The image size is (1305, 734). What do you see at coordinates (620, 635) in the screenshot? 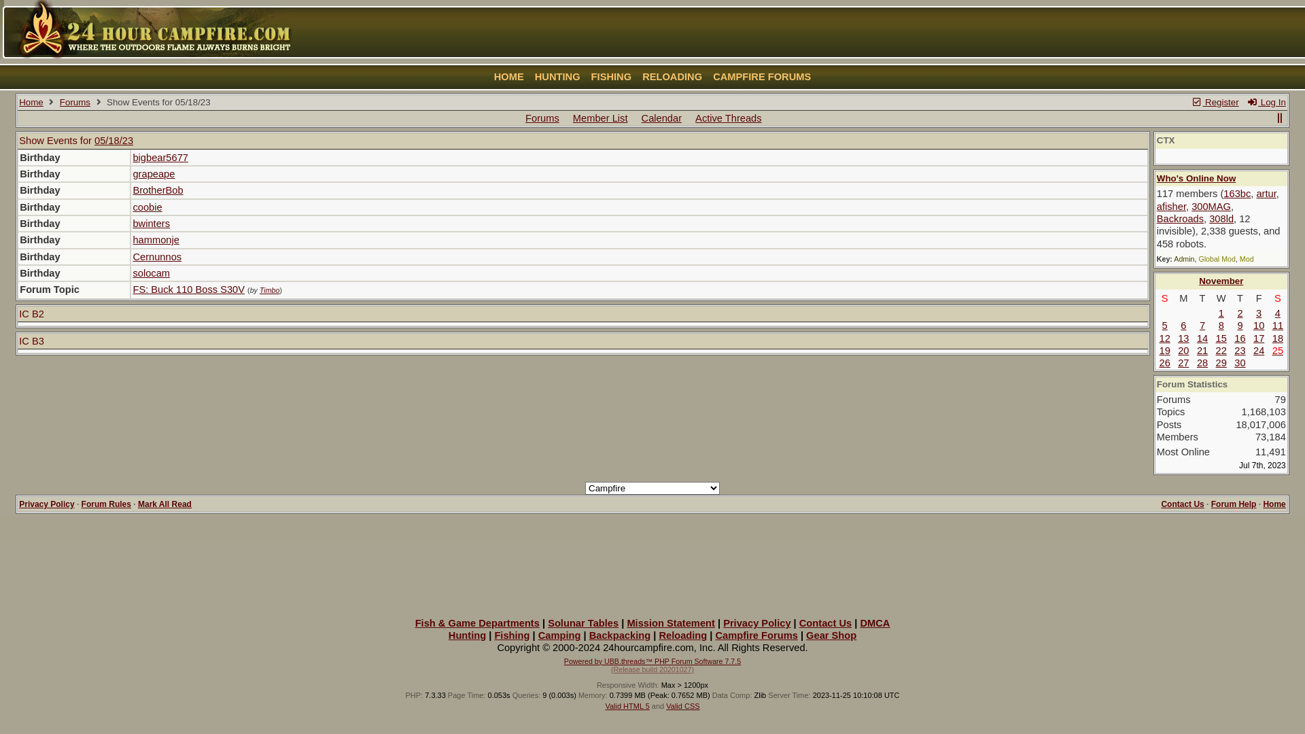
I see `Backpacking` at bounding box center [620, 635].